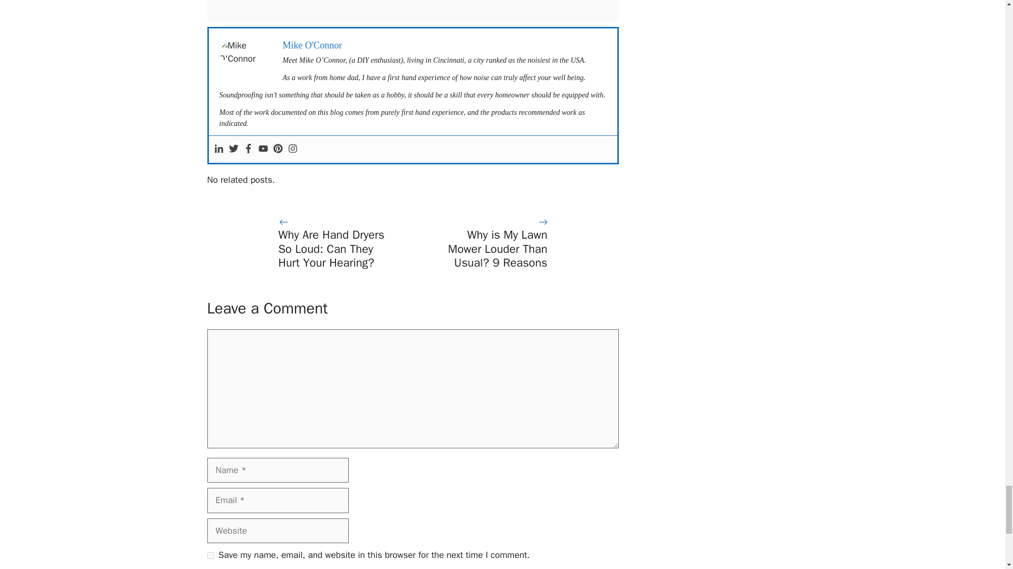  What do you see at coordinates (210, 555) in the screenshot?
I see `yes` at bounding box center [210, 555].